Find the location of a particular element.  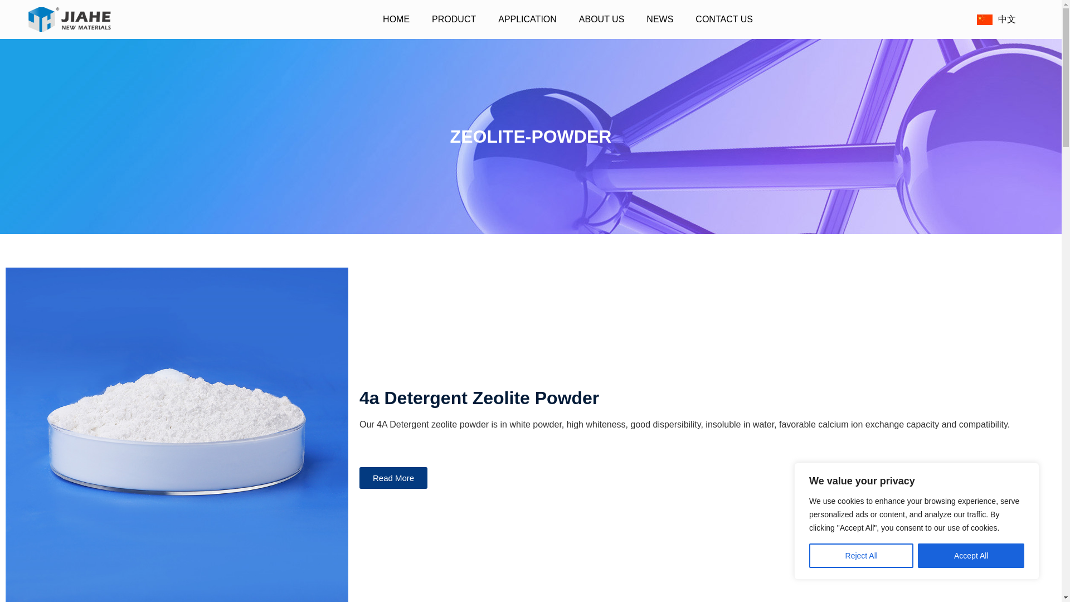

NEWS is located at coordinates (660, 20).